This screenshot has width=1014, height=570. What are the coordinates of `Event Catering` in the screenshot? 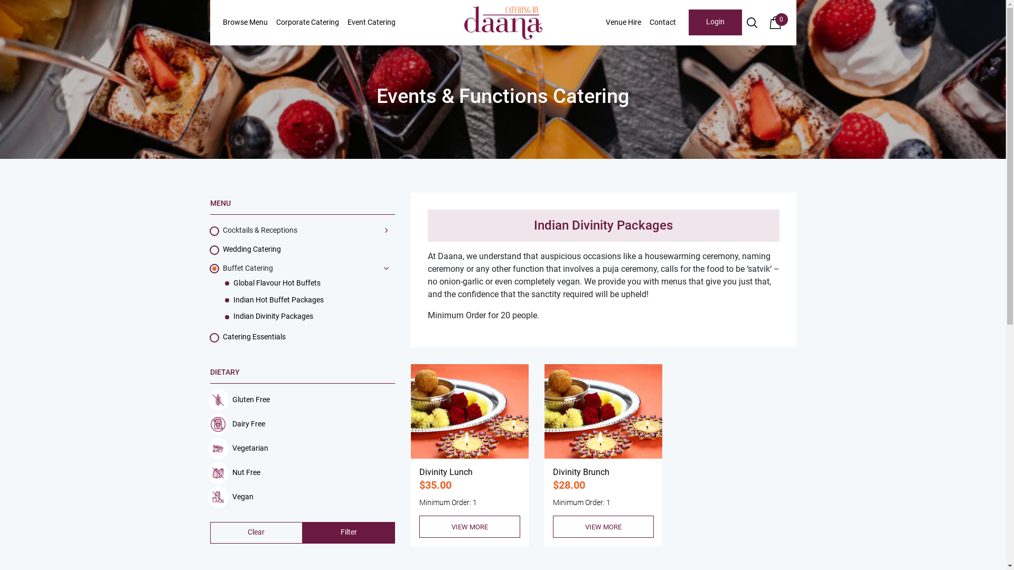 It's located at (372, 23).